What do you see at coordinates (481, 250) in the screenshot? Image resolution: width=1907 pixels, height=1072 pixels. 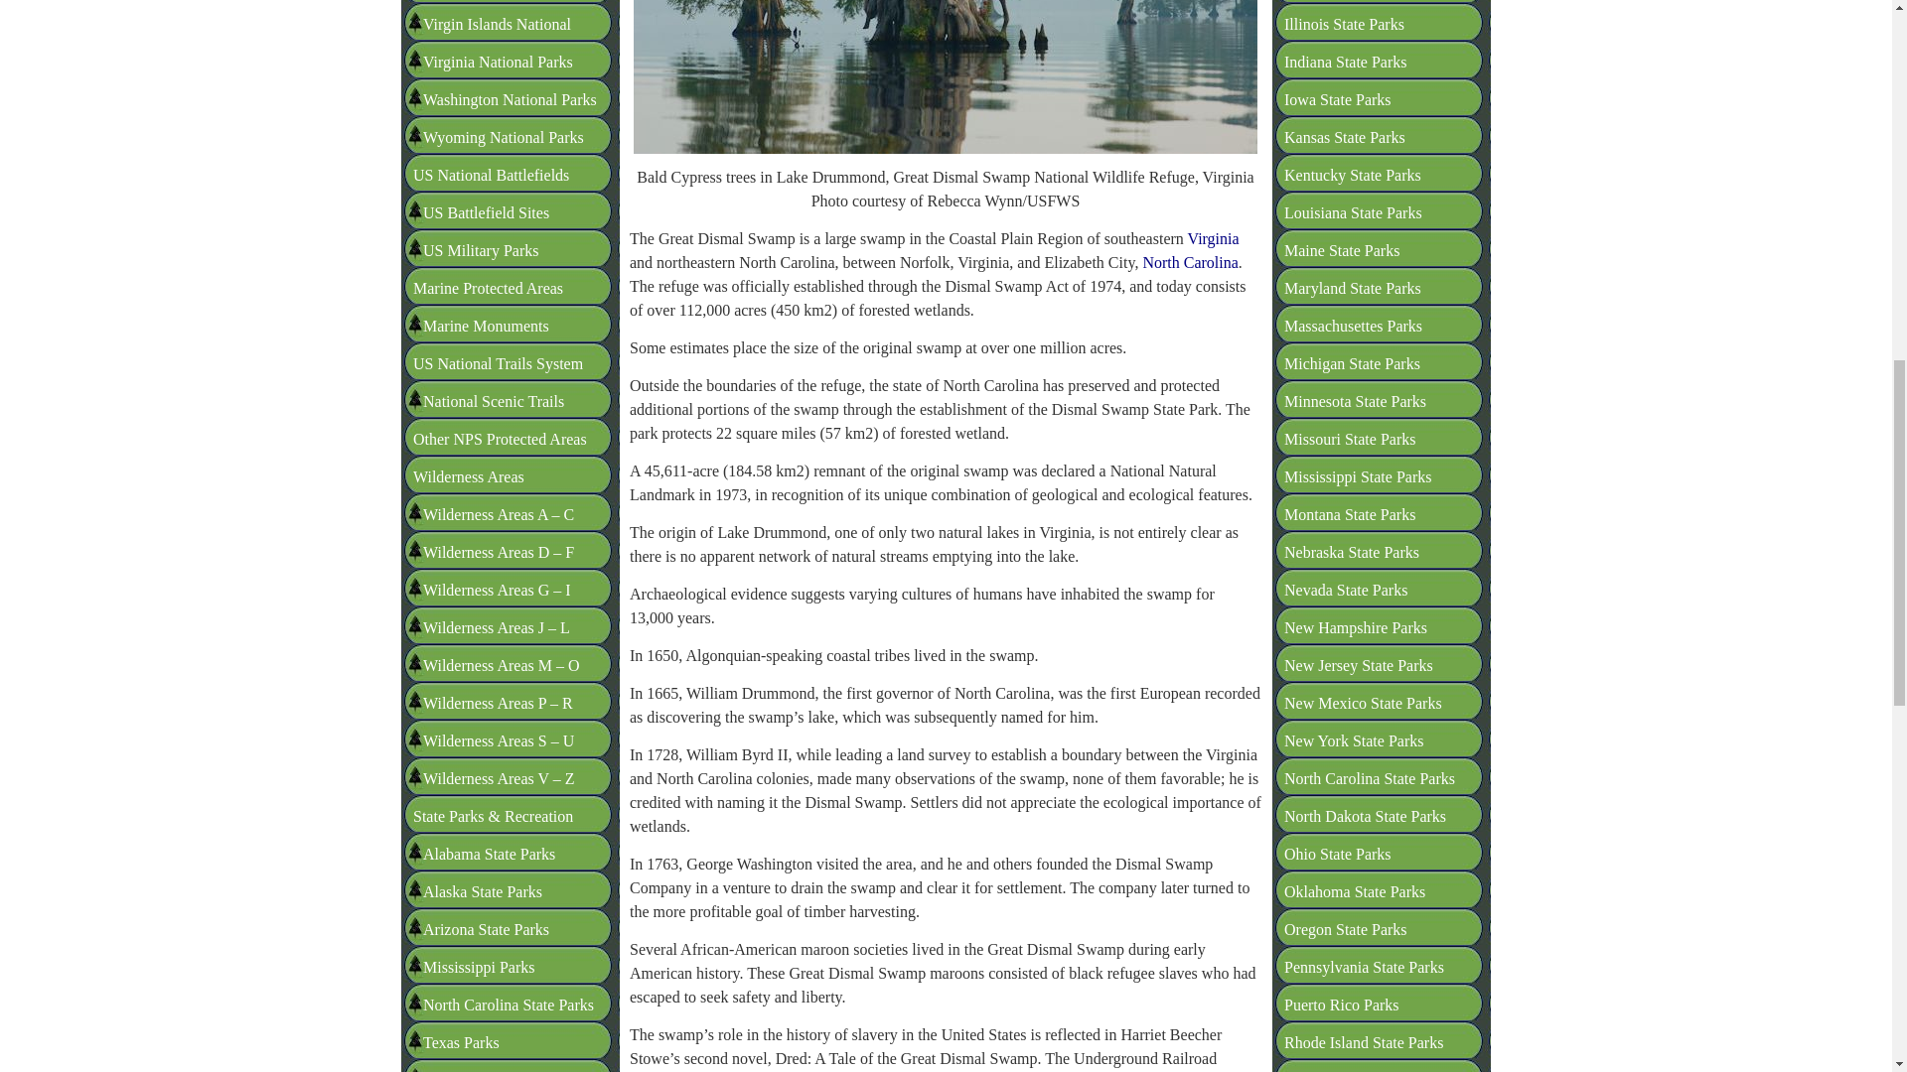 I see `US Military Parks` at bounding box center [481, 250].